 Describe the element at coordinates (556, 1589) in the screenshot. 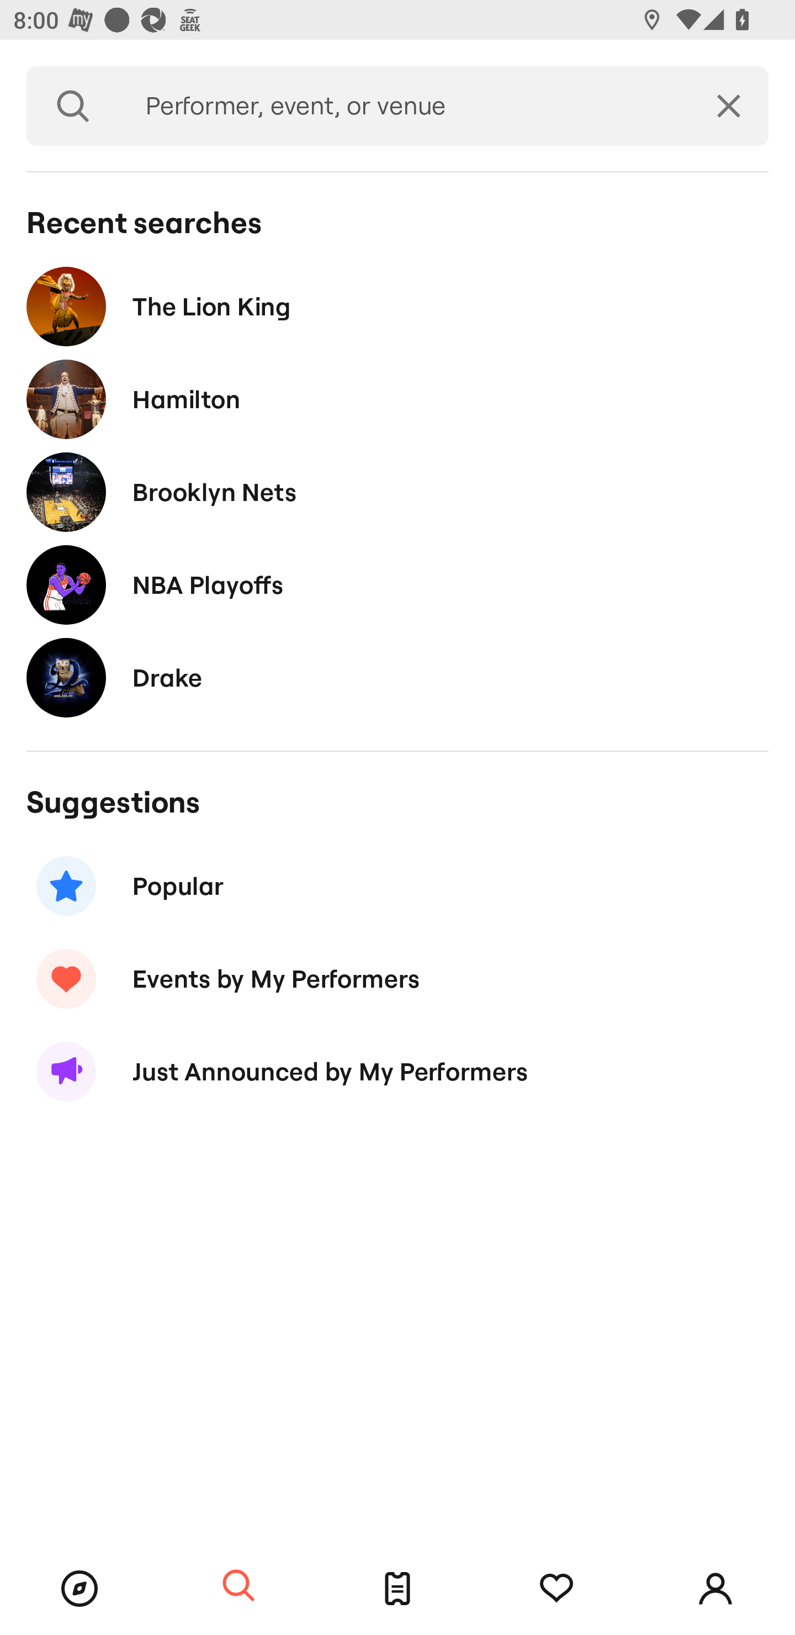

I see `Tracking` at that location.